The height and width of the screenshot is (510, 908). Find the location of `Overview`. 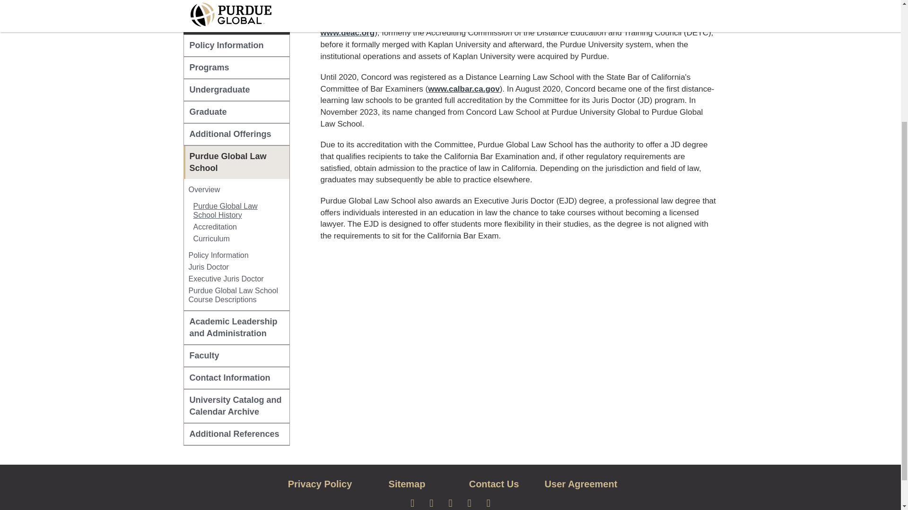

Overview is located at coordinates (203, 190).